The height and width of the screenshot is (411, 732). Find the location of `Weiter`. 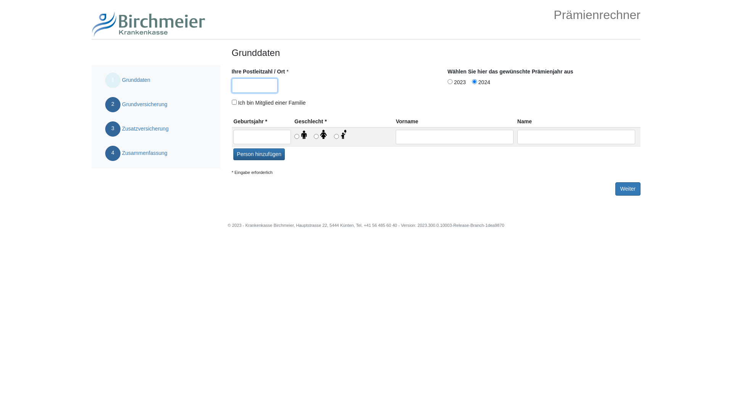

Weiter is located at coordinates (628, 189).